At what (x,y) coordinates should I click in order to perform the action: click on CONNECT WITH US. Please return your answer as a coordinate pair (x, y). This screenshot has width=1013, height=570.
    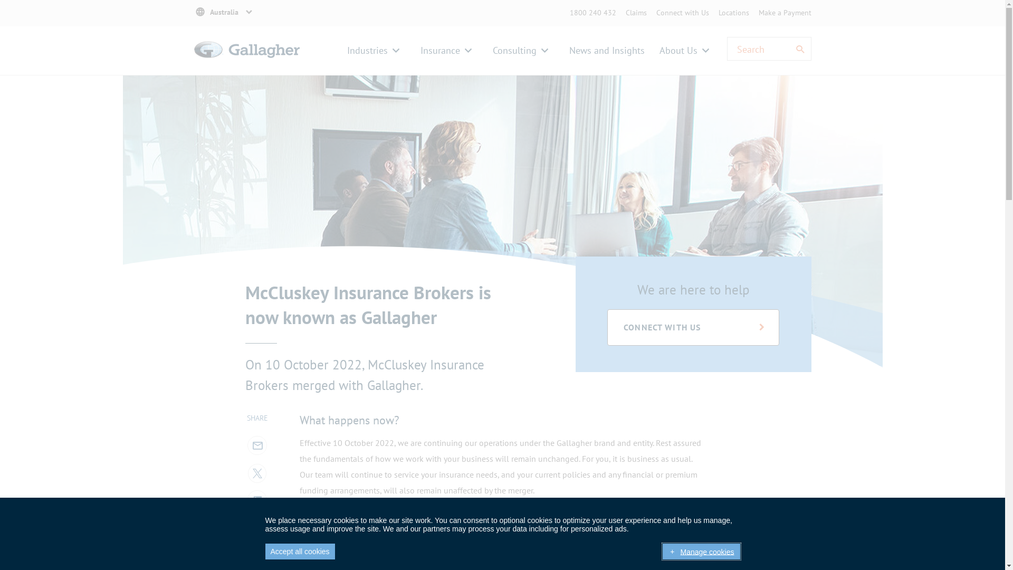
    Looking at the image, I should click on (693, 327).